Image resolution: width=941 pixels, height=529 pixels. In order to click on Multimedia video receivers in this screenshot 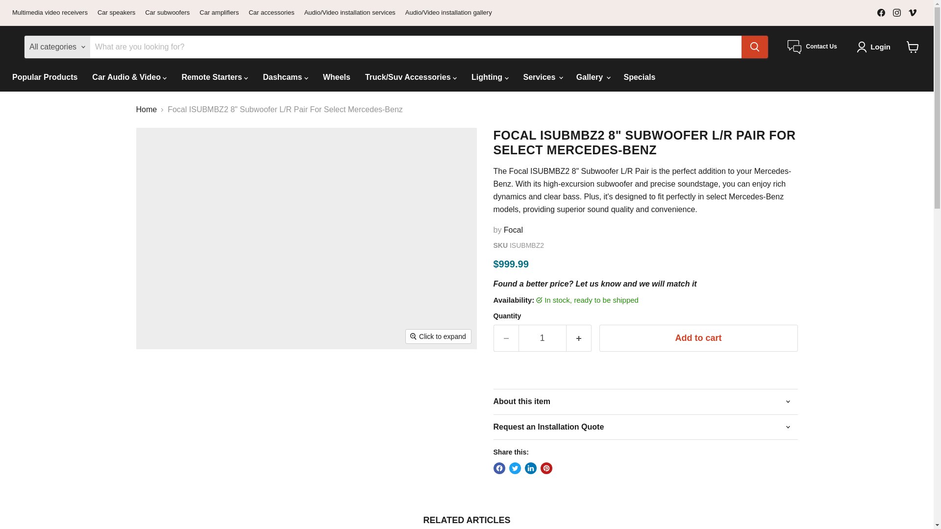, I will do `click(50, 13)`.